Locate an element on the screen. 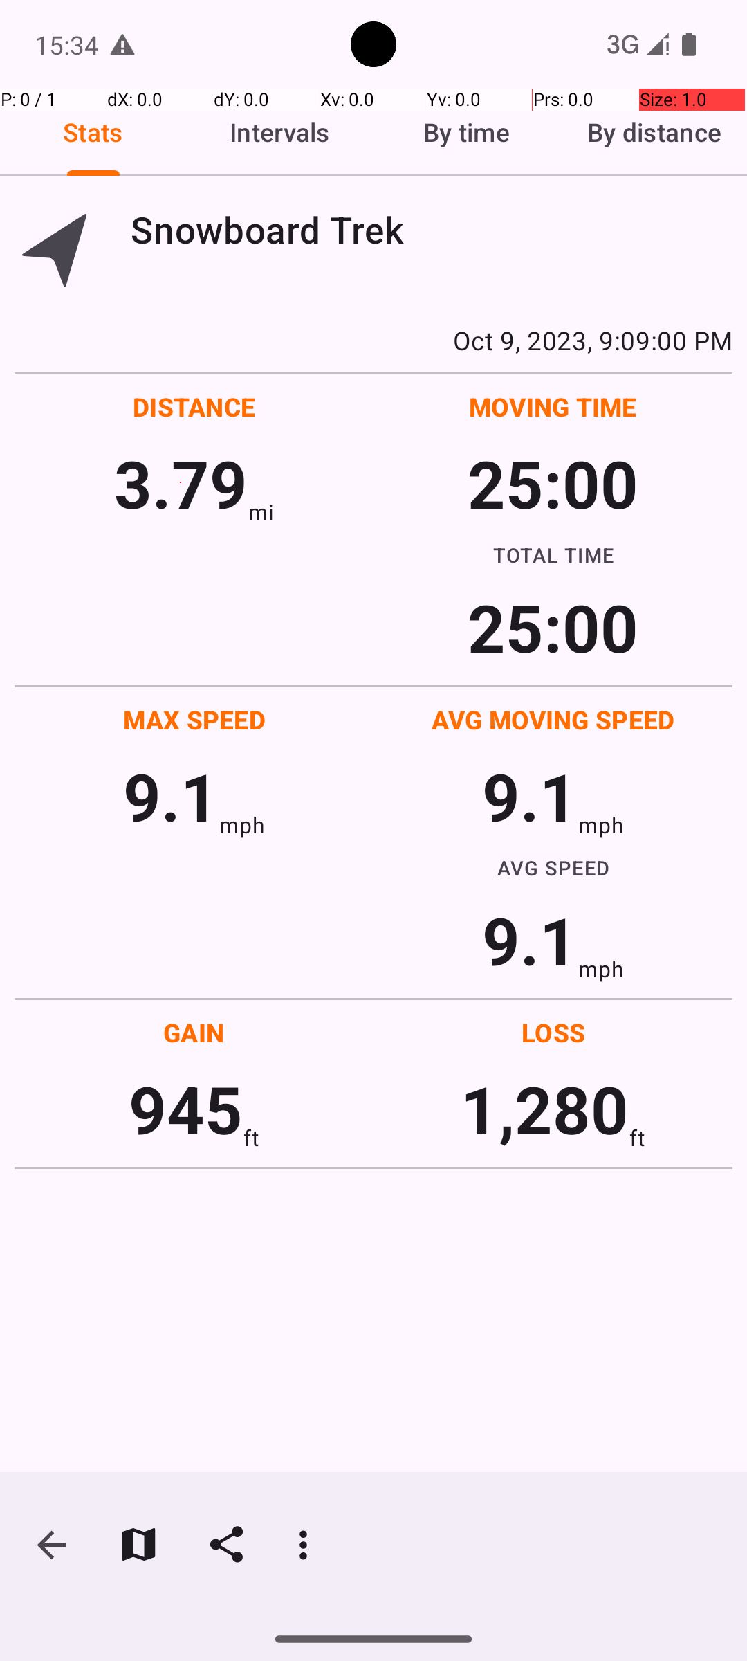 This screenshot has width=747, height=1661. Intervals is located at coordinates (280, 132).